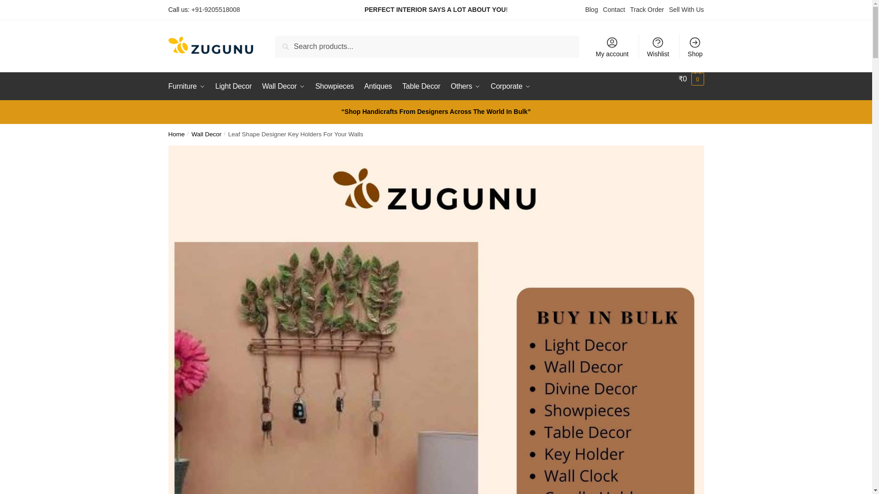 The width and height of the screenshot is (879, 494). I want to click on Track Order, so click(646, 9).